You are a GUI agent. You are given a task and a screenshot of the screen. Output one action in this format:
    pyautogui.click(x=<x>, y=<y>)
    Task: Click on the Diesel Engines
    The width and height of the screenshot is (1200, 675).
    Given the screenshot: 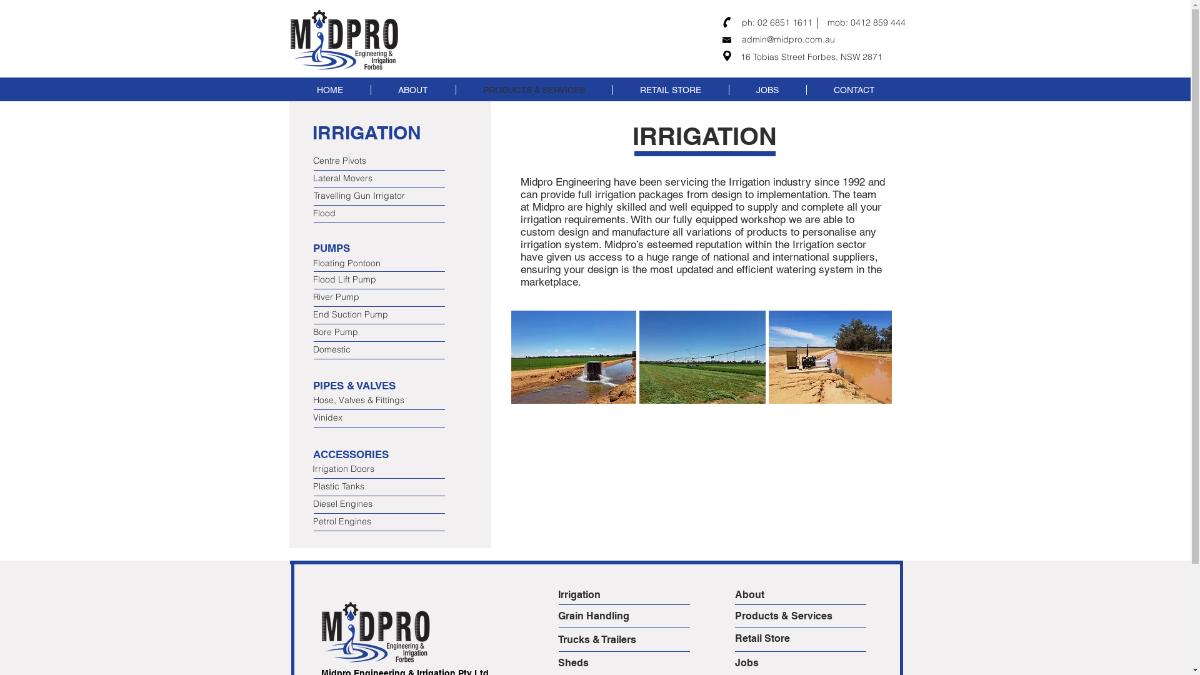 What is the action you would take?
    pyautogui.click(x=342, y=505)
    